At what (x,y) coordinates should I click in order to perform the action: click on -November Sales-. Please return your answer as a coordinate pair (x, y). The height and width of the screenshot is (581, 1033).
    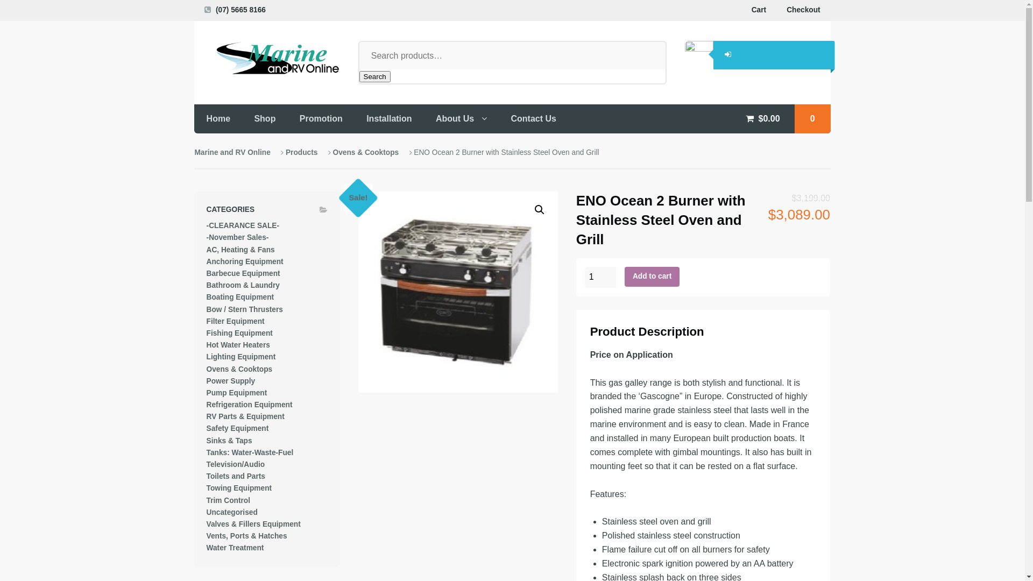
    Looking at the image, I should click on (238, 238).